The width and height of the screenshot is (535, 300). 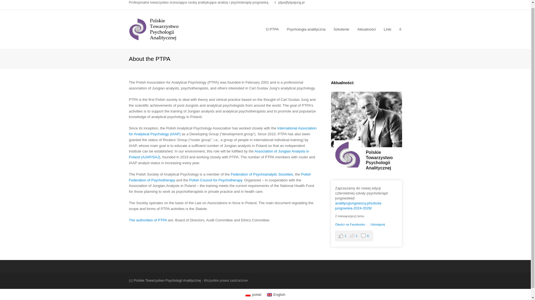 What do you see at coordinates (348, 154) in the screenshot?
I see `Polskie Towarzystwo Psychologii Analitycznej` at bounding box center [348, 154].